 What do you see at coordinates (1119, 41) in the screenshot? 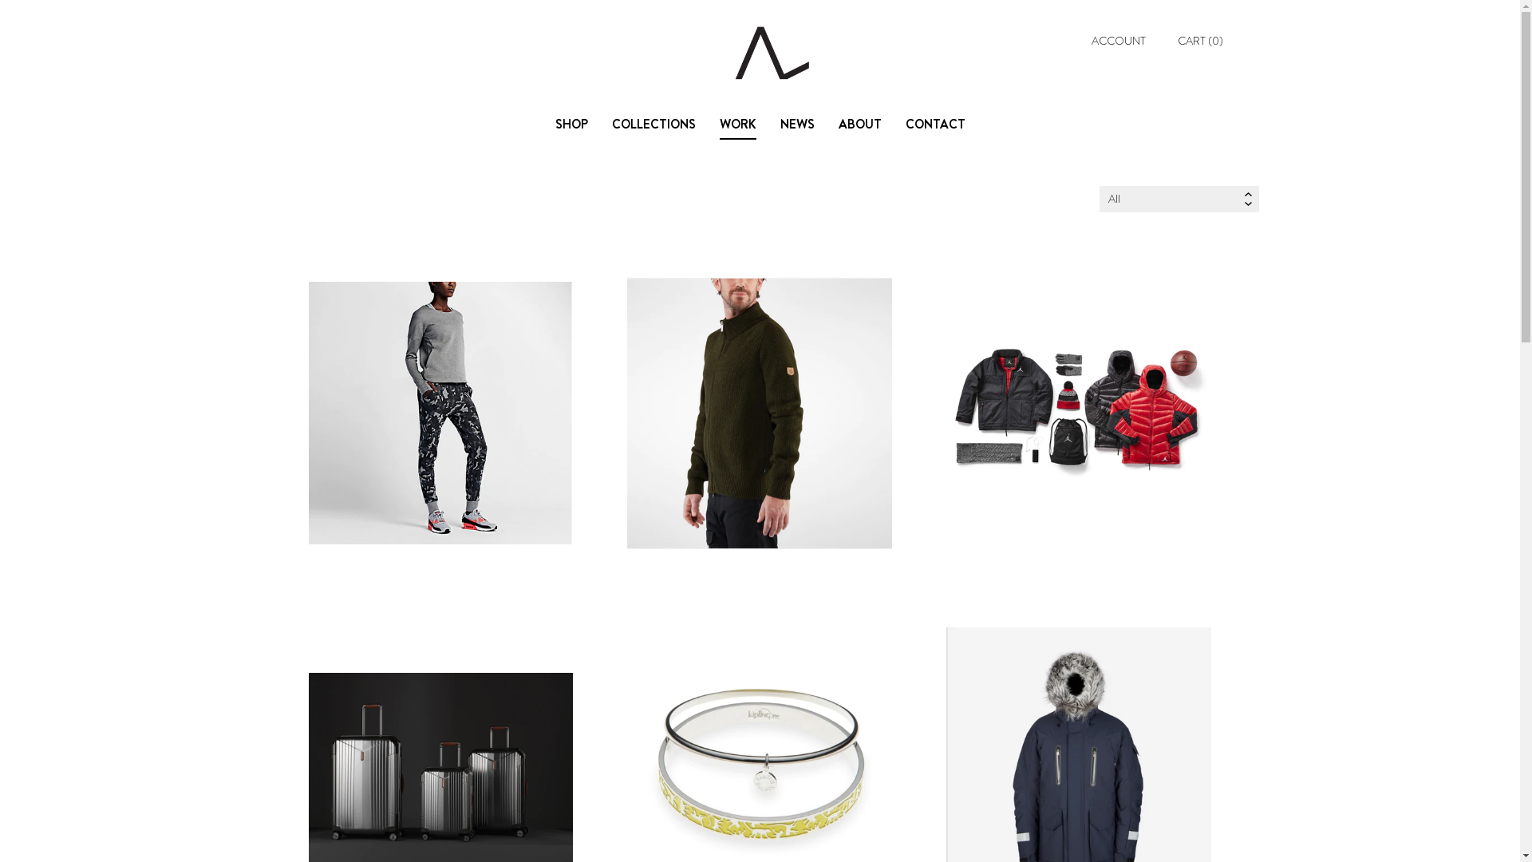
I see `ACCOUNT` at bounding box center [1119, 41].